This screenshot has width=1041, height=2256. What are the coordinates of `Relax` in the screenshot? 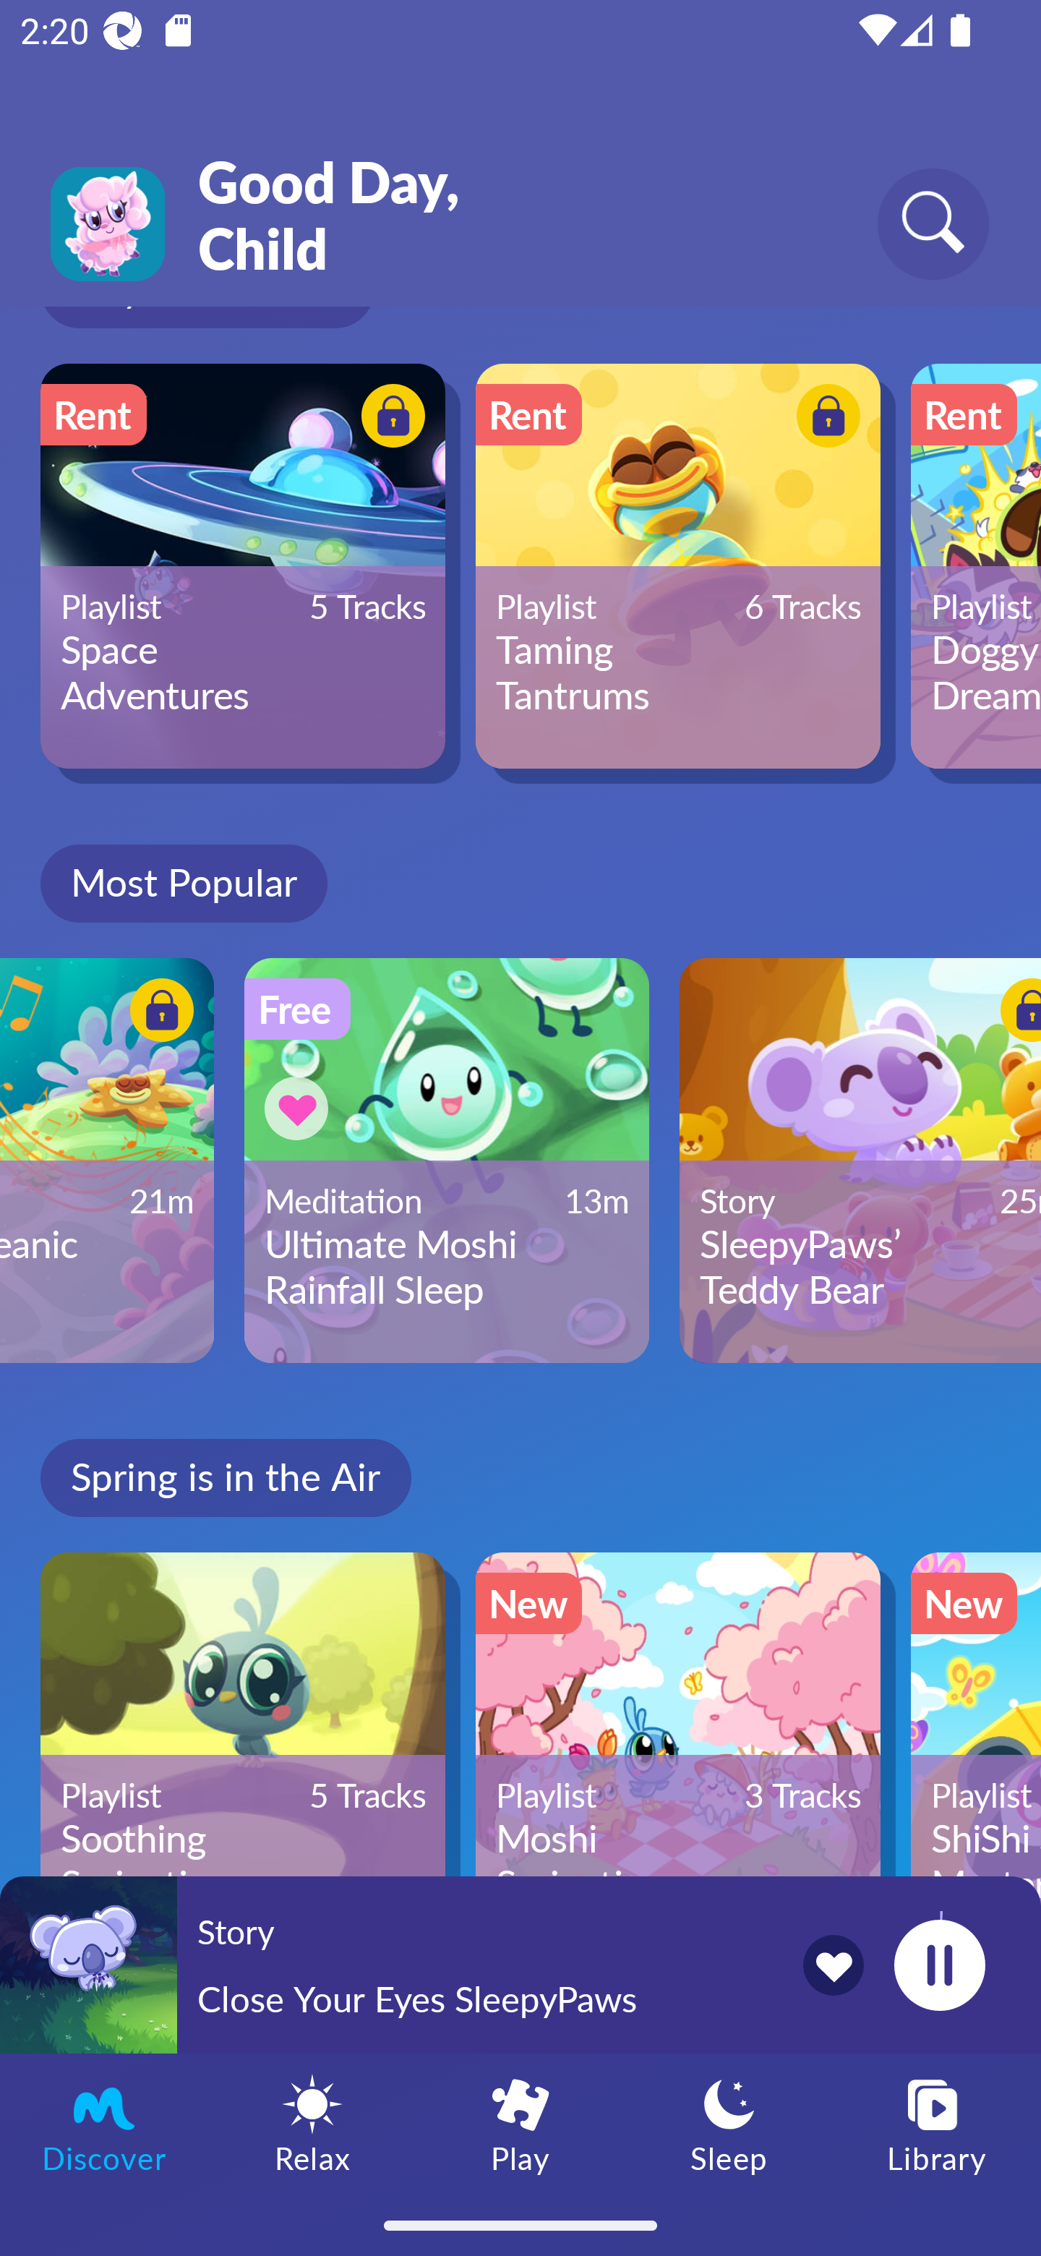 It's located at (312, 2124).